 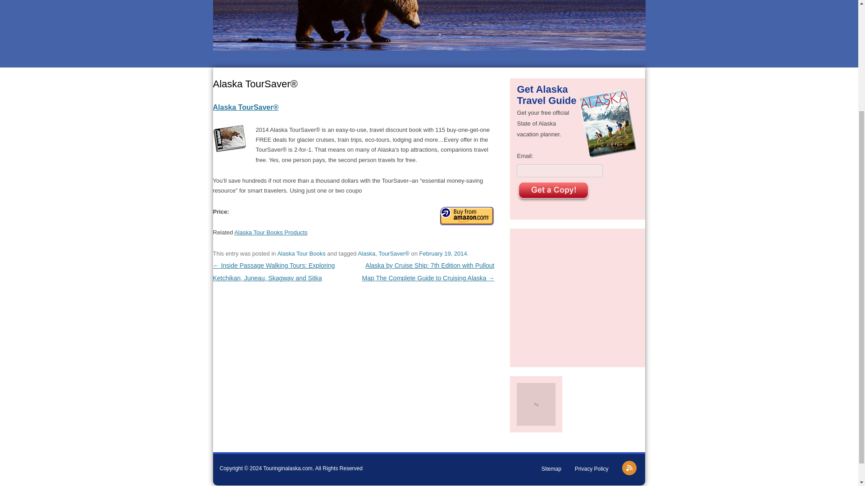 What do you see at coordinates (553, 192) in the screenshot?
I see `Send` at bounding box center [553, 192].